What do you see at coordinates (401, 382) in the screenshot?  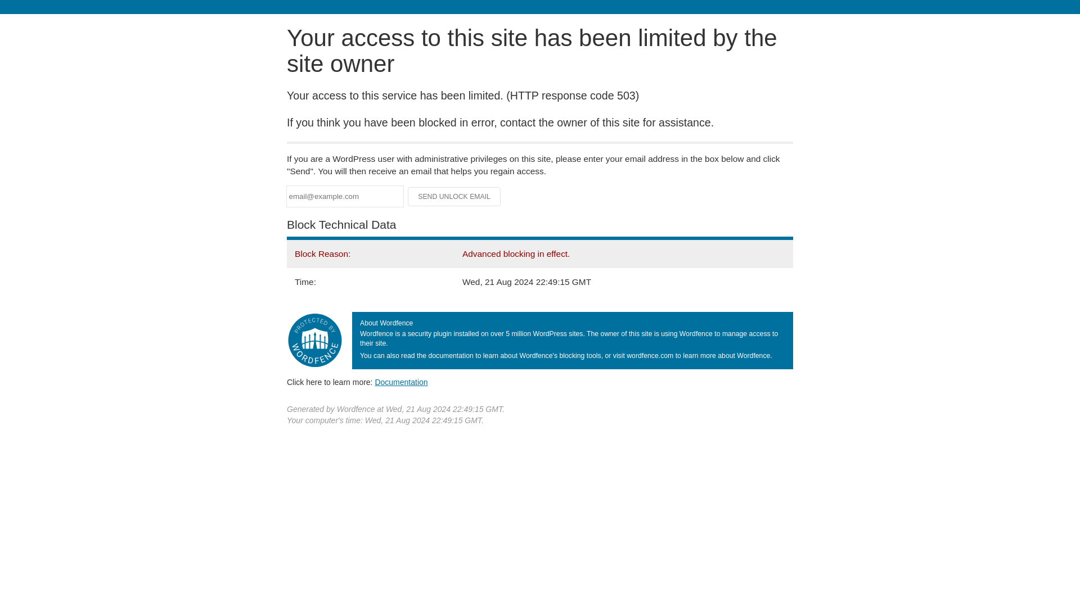 I see `Documentation` at bounding box center [401, 382].